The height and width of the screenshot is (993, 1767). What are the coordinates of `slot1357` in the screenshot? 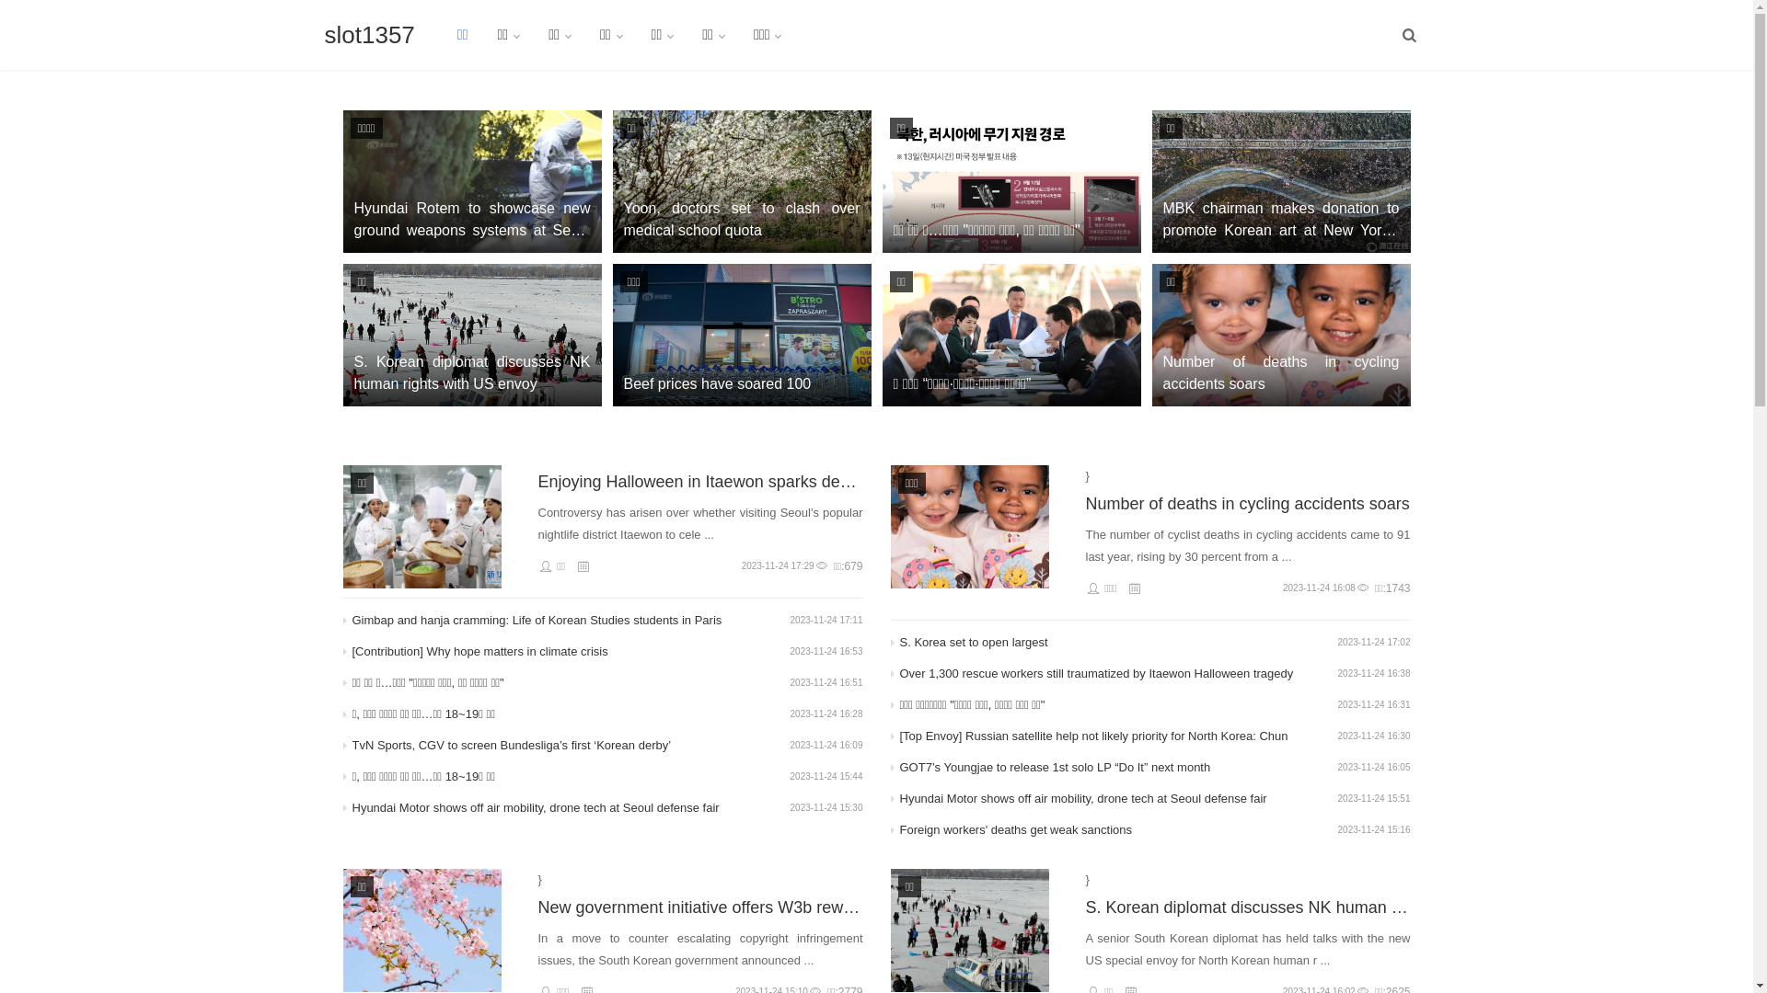 It's located at (369, 35).